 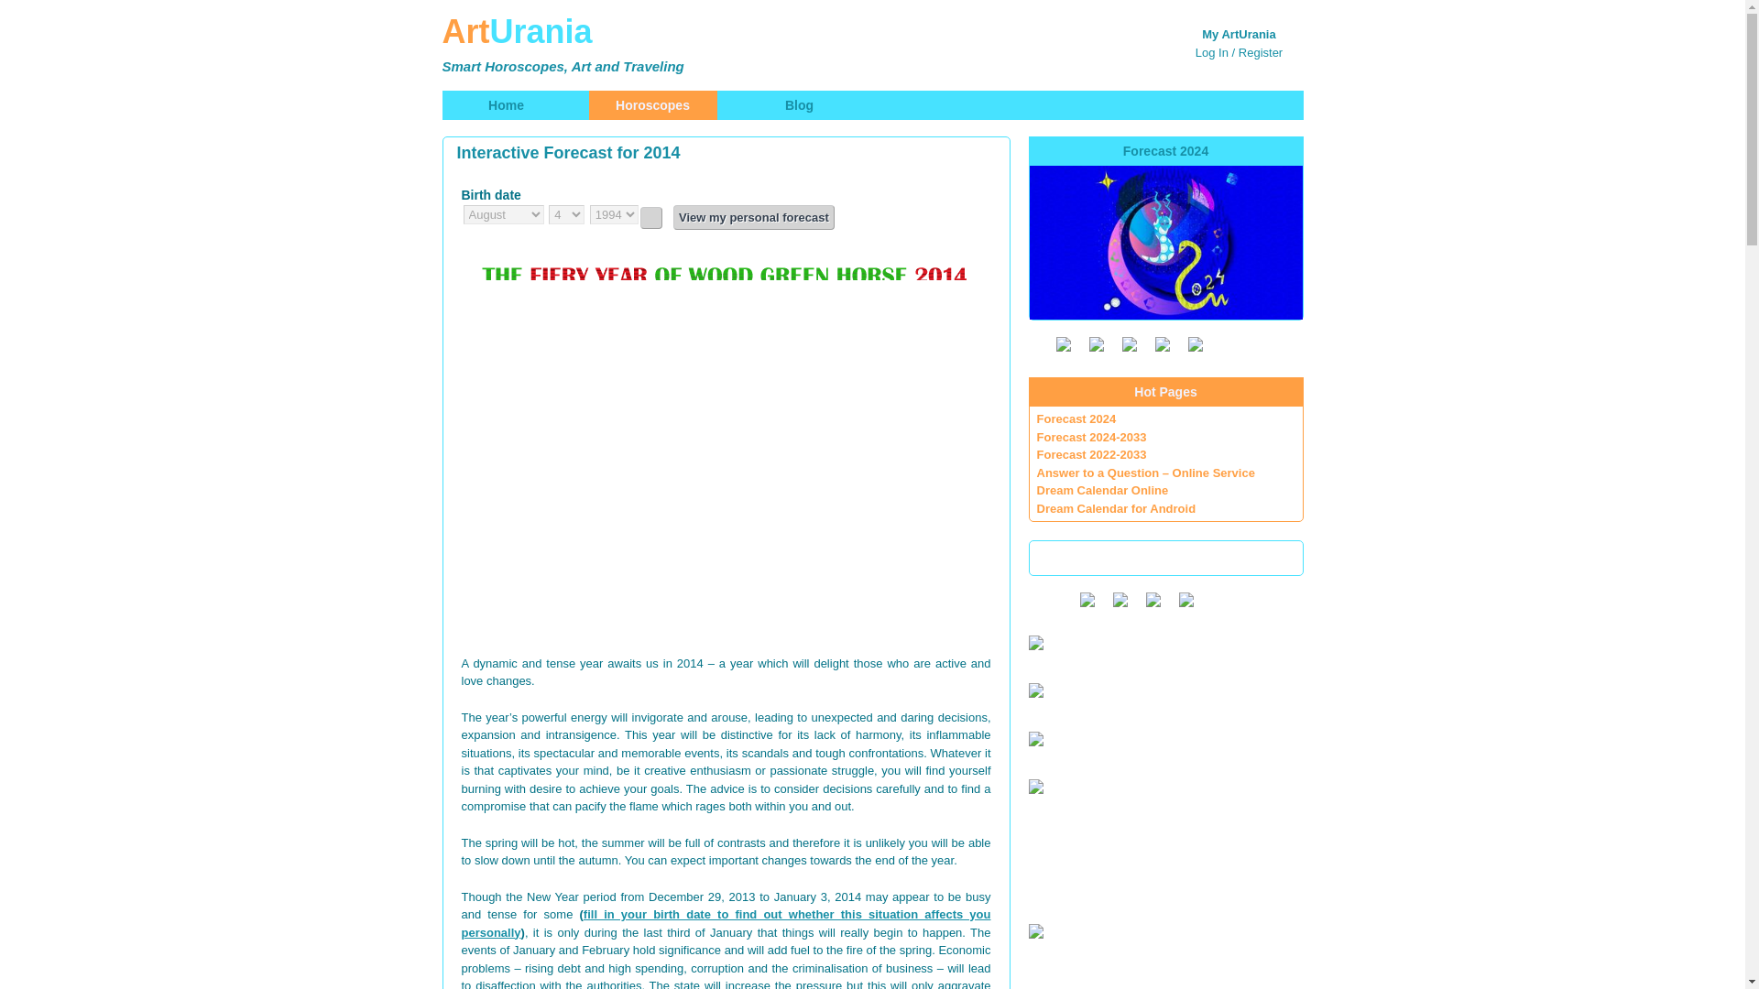 What do you see at coordinates (1096, 344) in the screenshot?
I see `ArtUrania on YouTube` at bounding box center [1096, 344].